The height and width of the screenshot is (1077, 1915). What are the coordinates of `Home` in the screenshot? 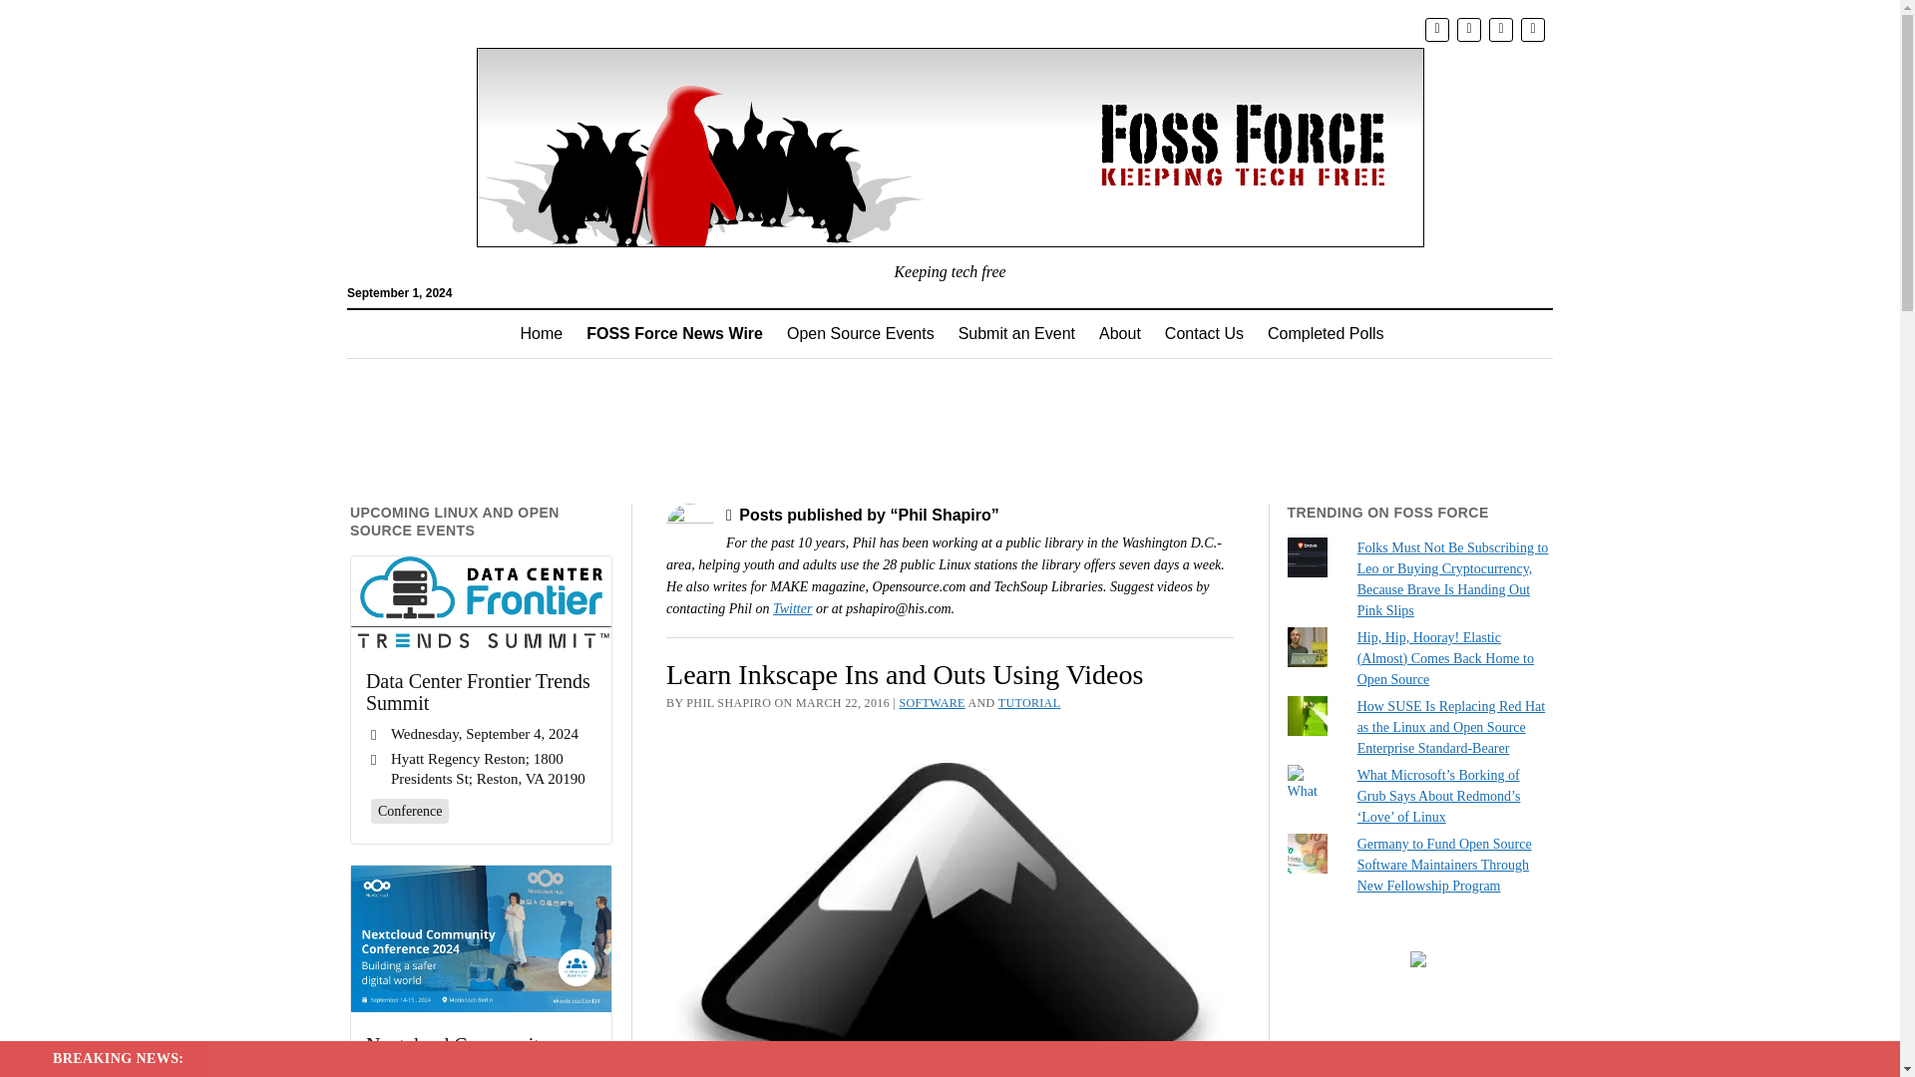 It's located at (543, 333).